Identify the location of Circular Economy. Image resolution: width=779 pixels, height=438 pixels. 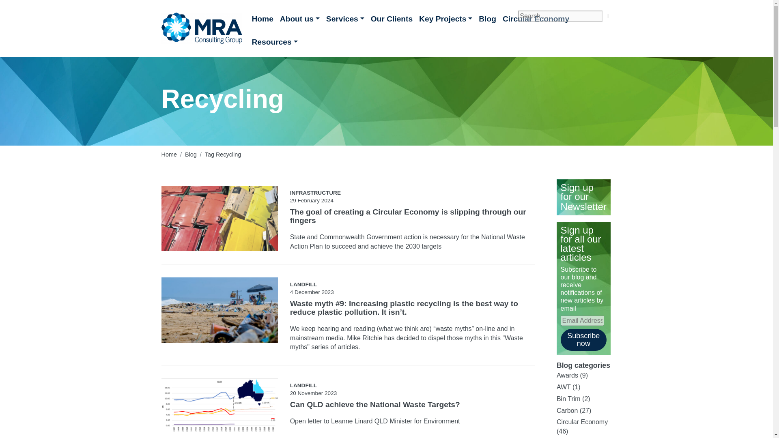
(536, 22).